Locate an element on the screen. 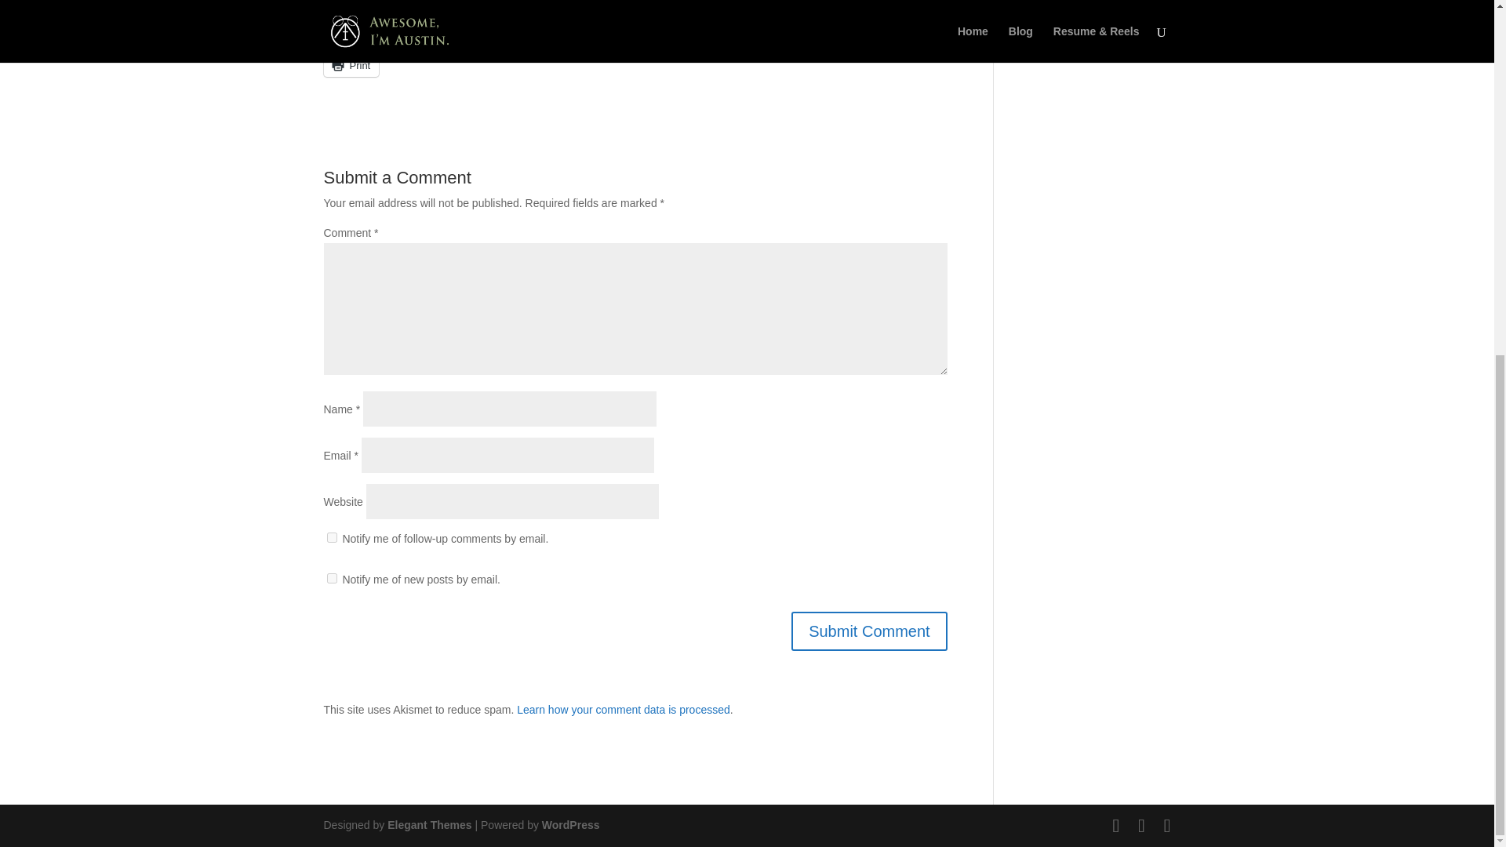  Learn how your comment data is processed is located at coordinates (623, 709).